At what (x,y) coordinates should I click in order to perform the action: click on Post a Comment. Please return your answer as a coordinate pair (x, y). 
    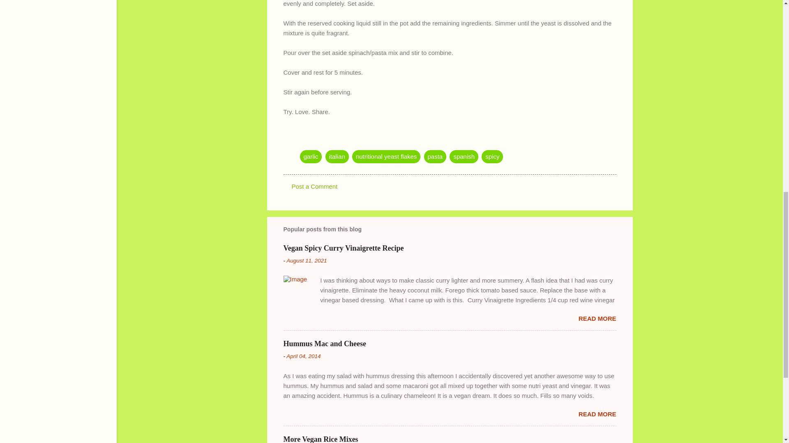
    Looking at the image, I should click on (315, 186).